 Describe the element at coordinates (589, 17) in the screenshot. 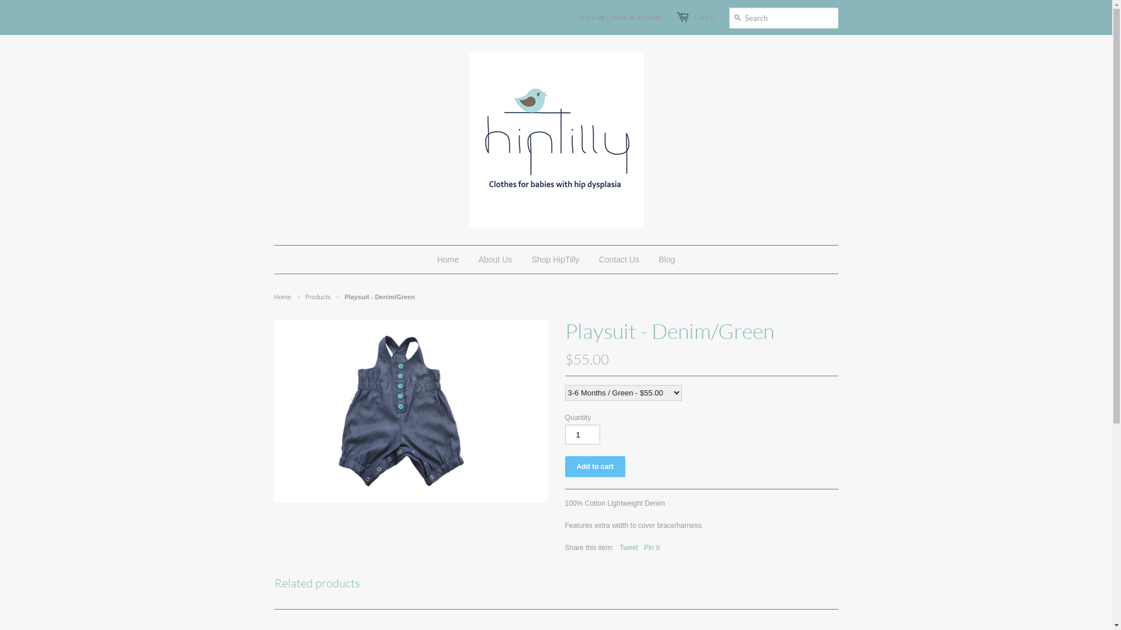

I see `Log in` at that location.